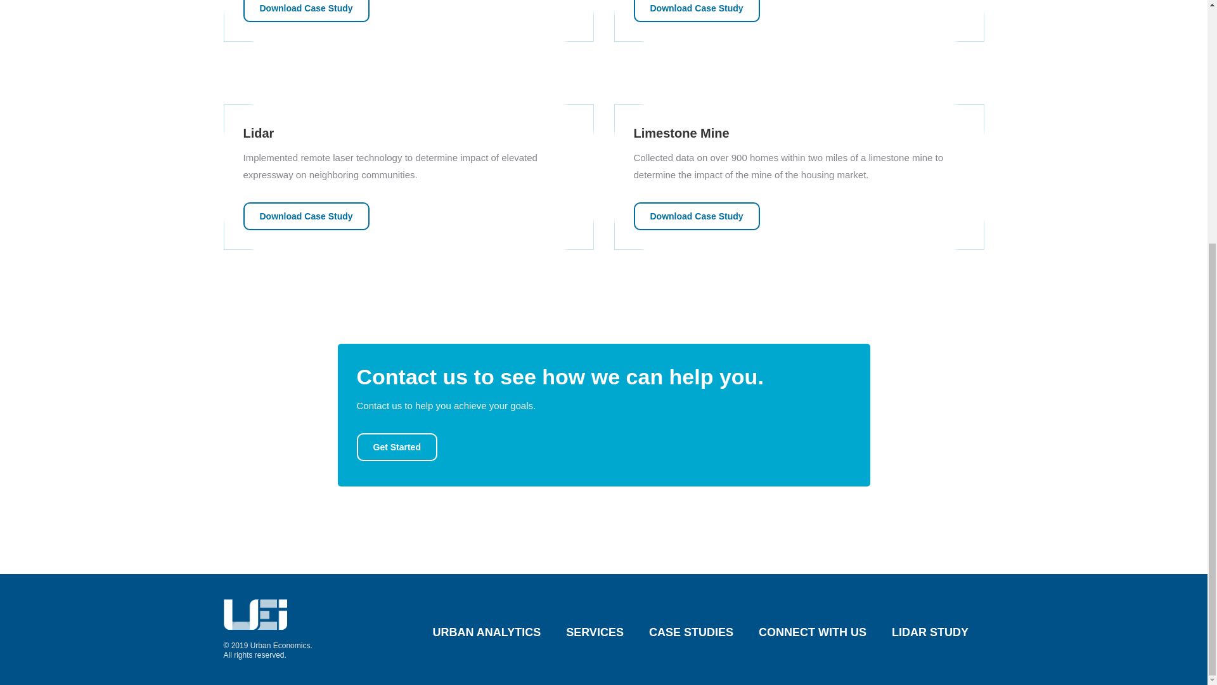 This screenshot has height=685, width=1217. What do you see at coordinates (307, 216) in the screenshot?
I see `Download Case Study` at bounding box center [307, 216].